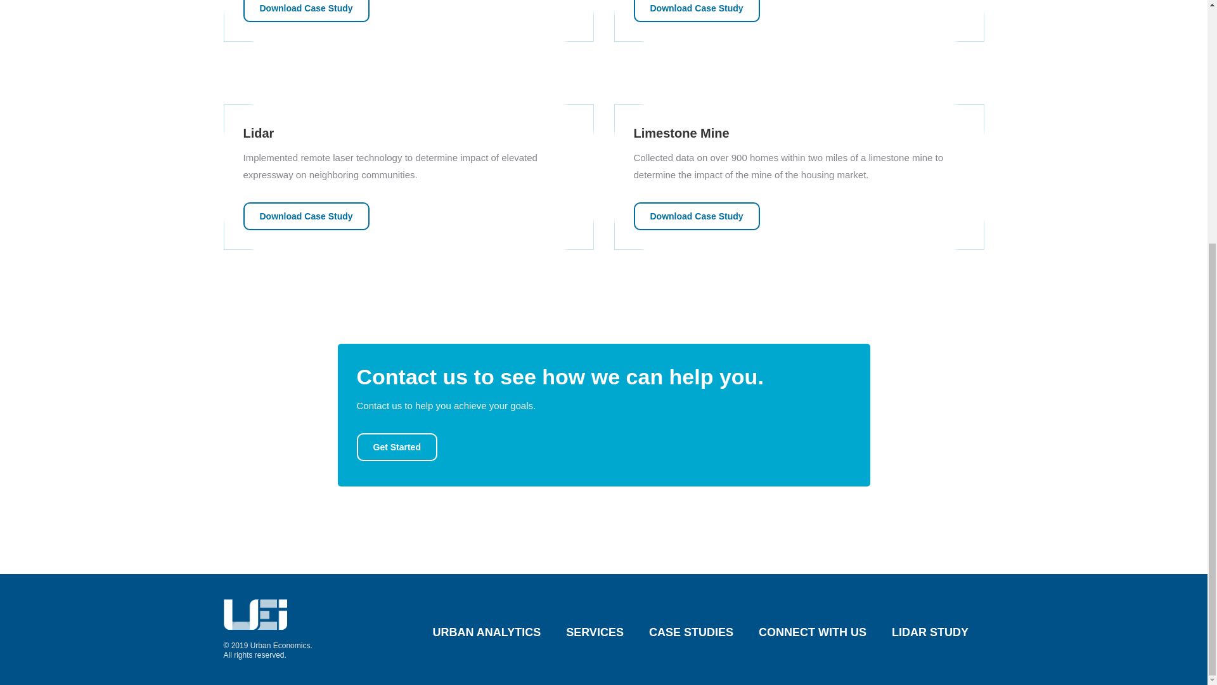 This screenshot has height=685, width=1217. What do you see at coordinates (307, 216) in the screenshot?
I see `Download Case Study` at bounding box center [307, 216].